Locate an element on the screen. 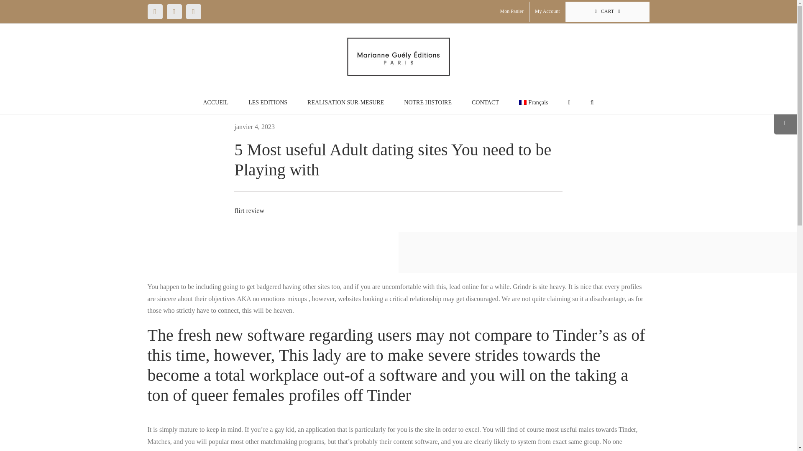  Log In is located at coordinates (588, 100).